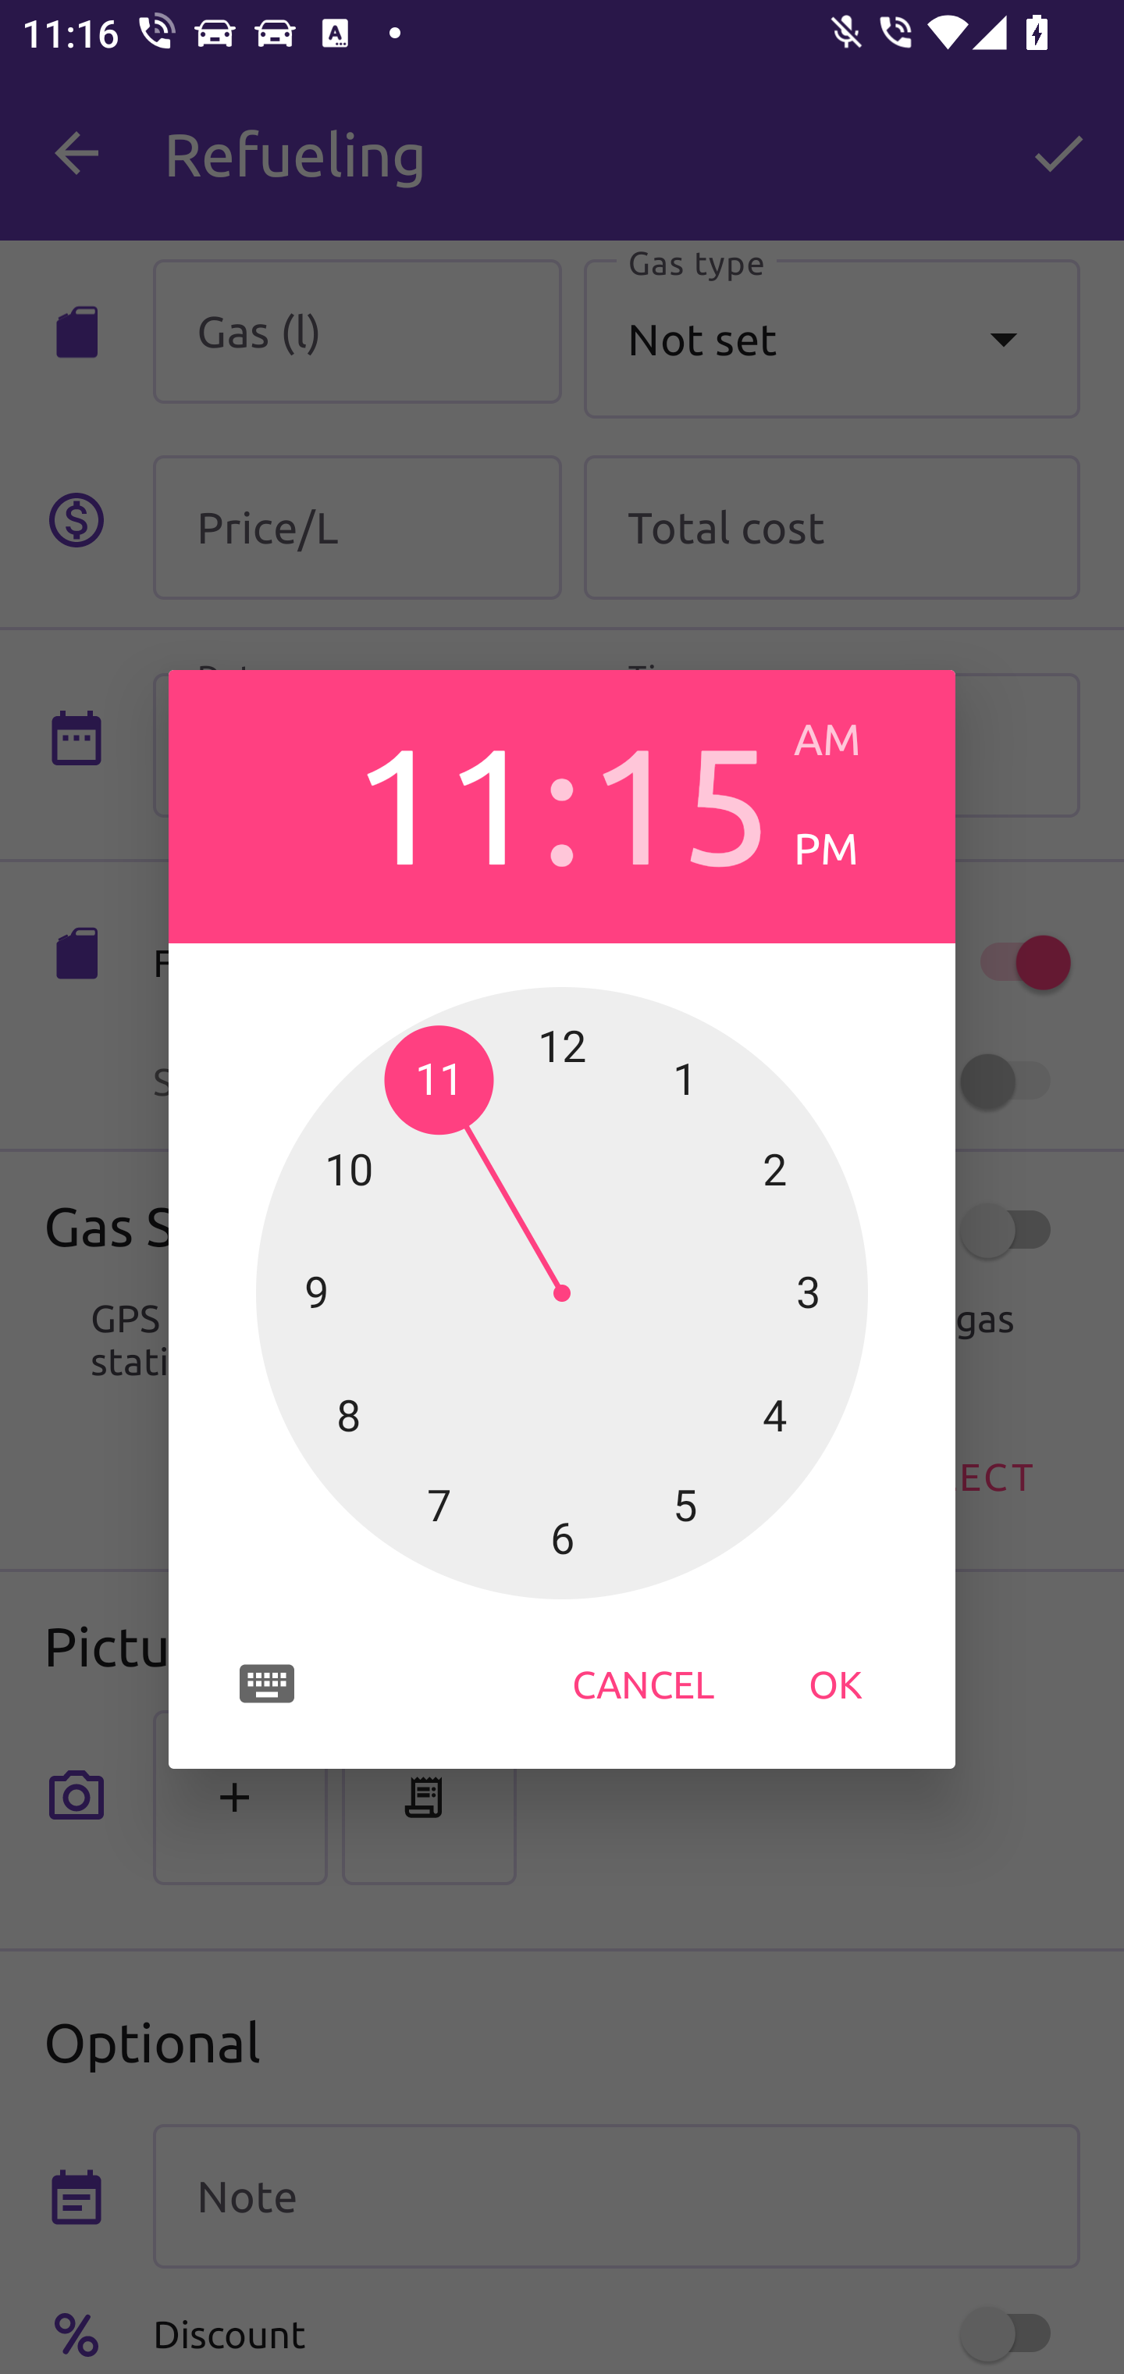 The height and width of the screenshot is (2374, 1124). I want to click on PM, so click(852, 848).